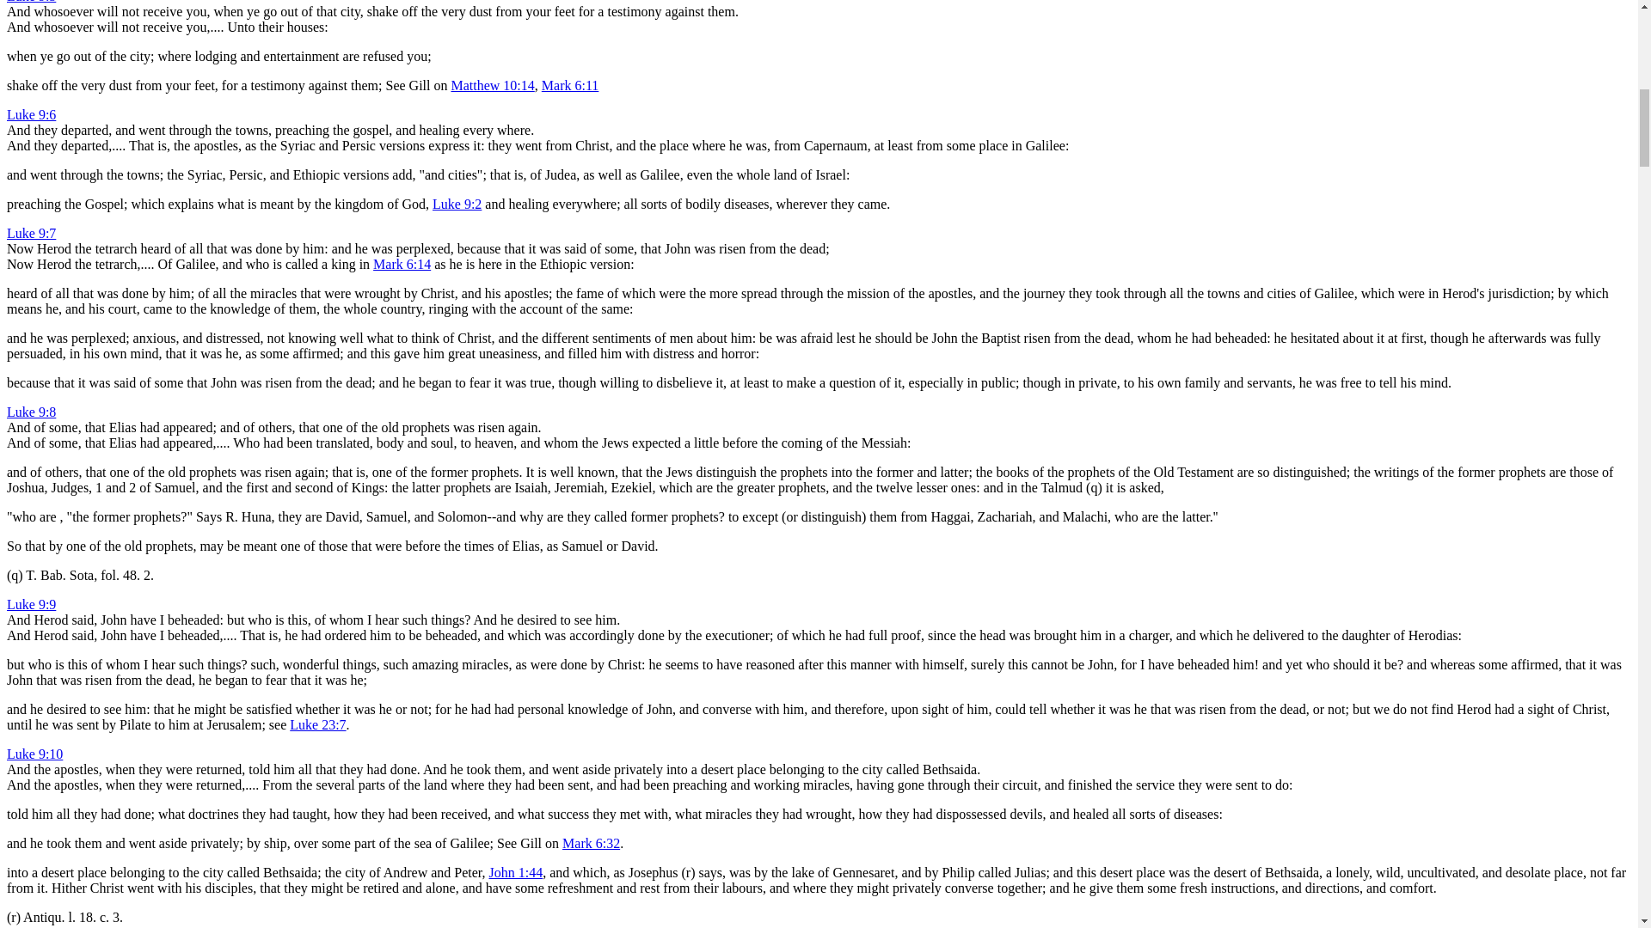  I want to click on Mark 6:11, so click(569, 85).